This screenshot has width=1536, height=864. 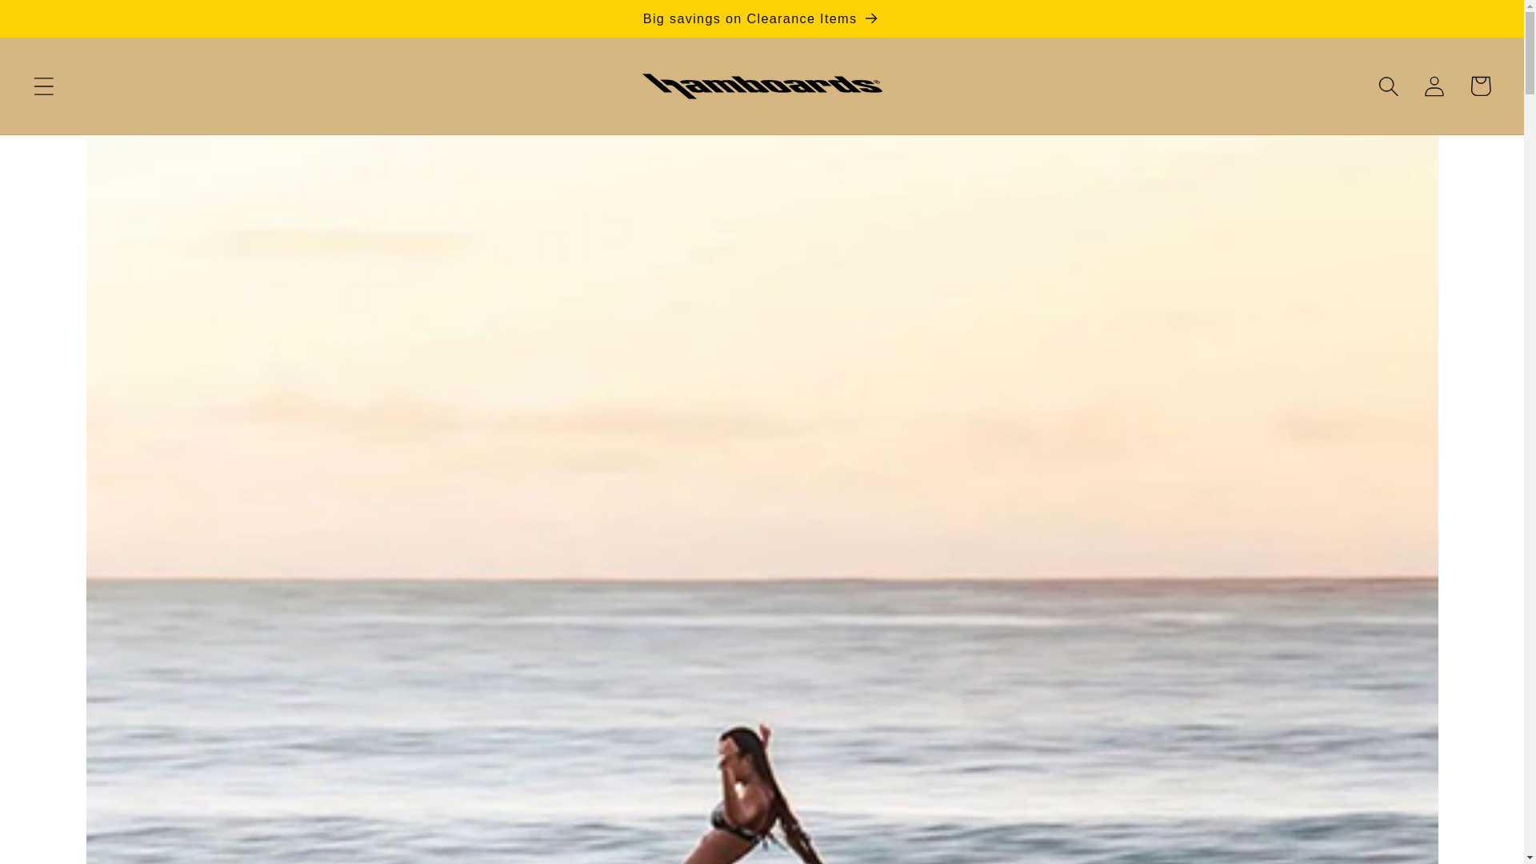 What do you see at coordinates (62, 24) in the screenshot?
I see `Skip to content` at bounding box center [62, 24].